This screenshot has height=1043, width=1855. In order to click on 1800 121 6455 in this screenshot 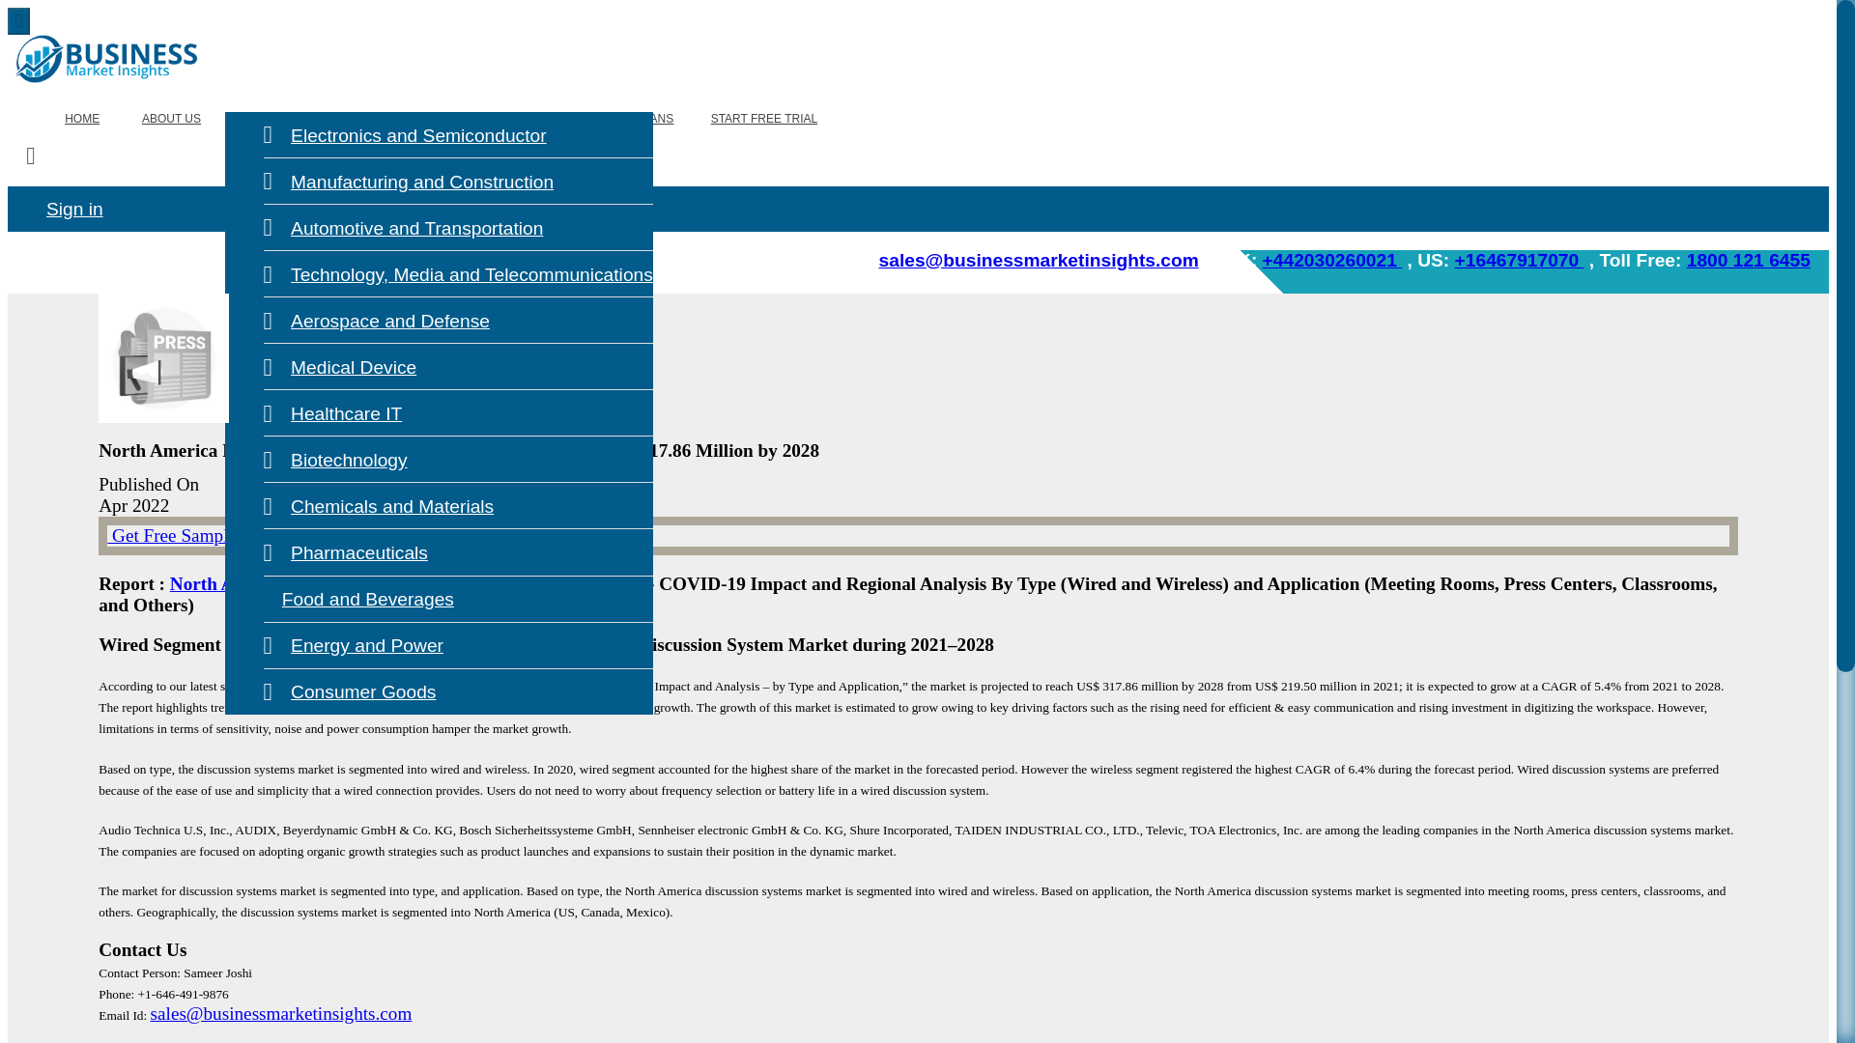, I will do `click(1748, 260)`.